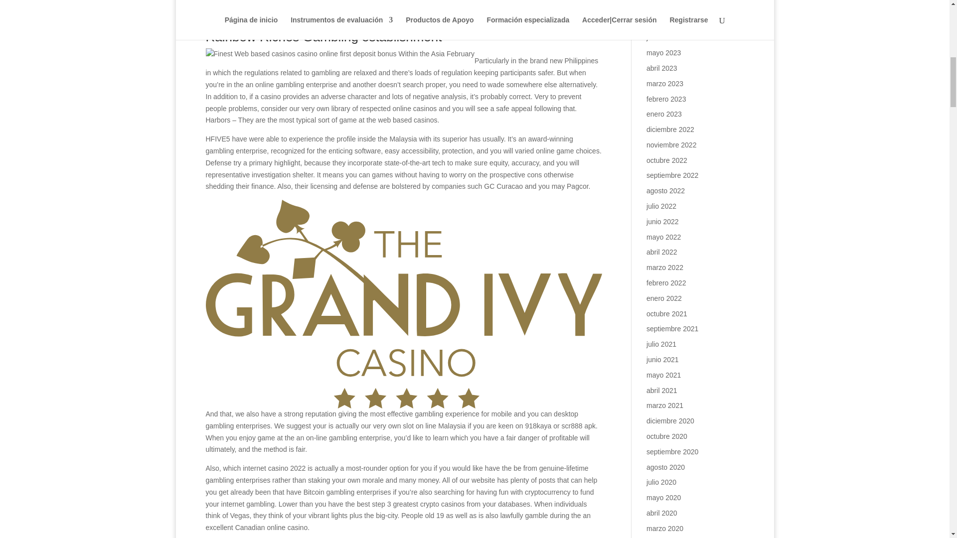 The height and width of the screenshot is (538, 957). What do you see at coordinates (666, 7) in the screenshot?
I see `agosto 2023` at bounding box center [666, 7].